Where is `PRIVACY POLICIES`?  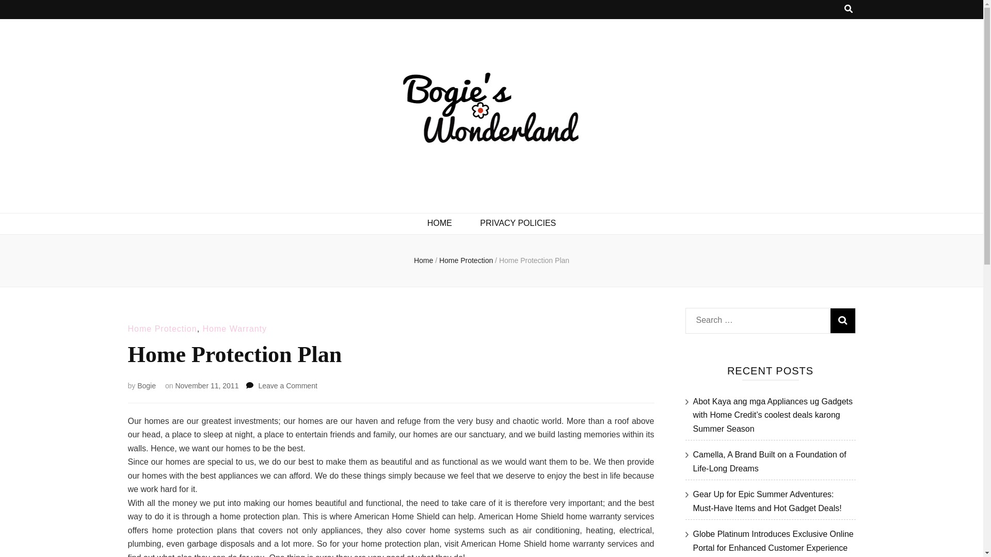
PRIVACY POLICIES is located at coordinates (534, 260).